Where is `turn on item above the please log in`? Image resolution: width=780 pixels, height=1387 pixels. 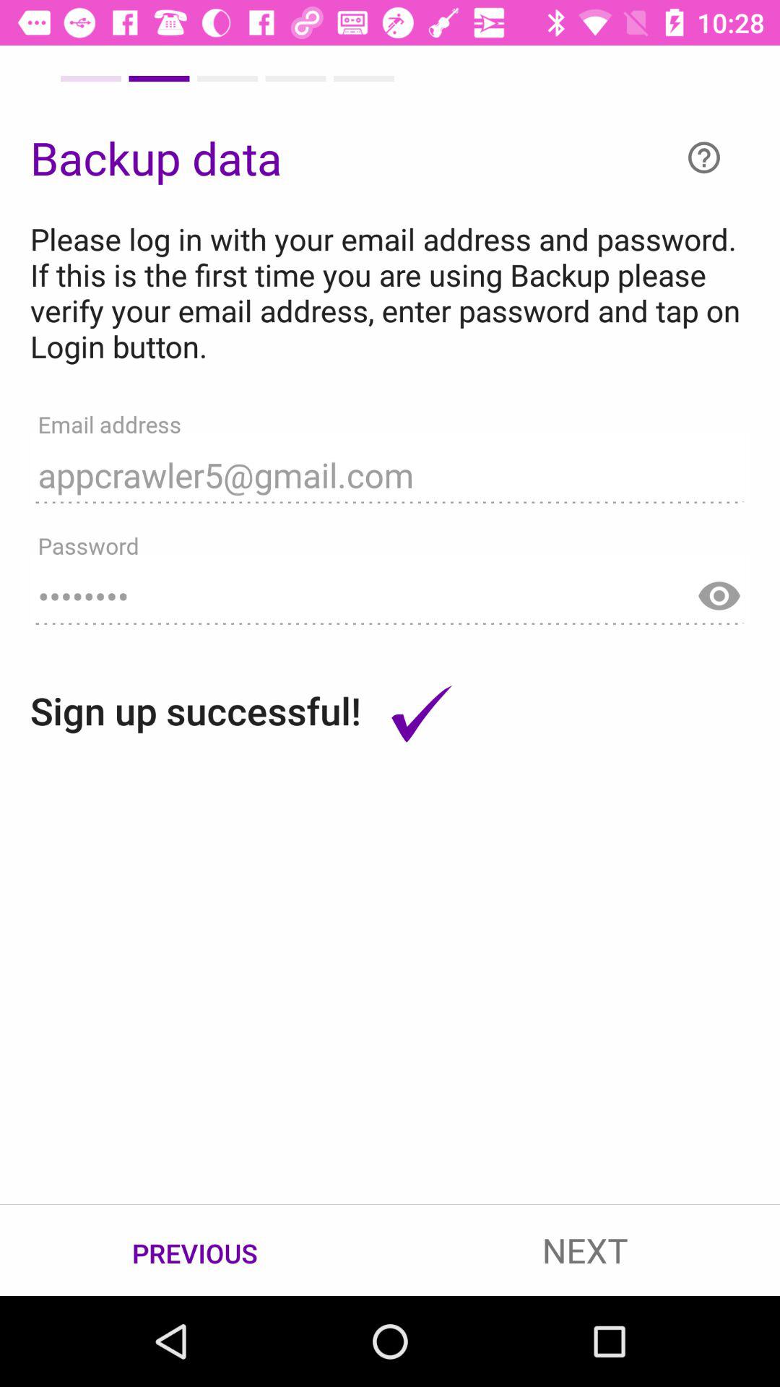 turn on item above the please log in is located at coordinates (704, 157).